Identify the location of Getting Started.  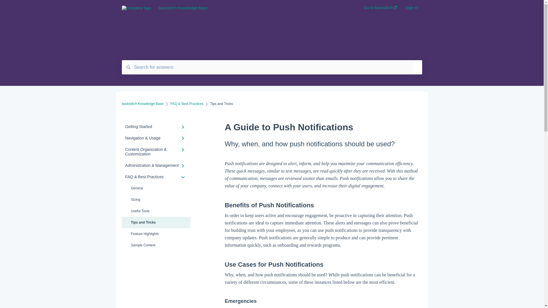
(156, 127).